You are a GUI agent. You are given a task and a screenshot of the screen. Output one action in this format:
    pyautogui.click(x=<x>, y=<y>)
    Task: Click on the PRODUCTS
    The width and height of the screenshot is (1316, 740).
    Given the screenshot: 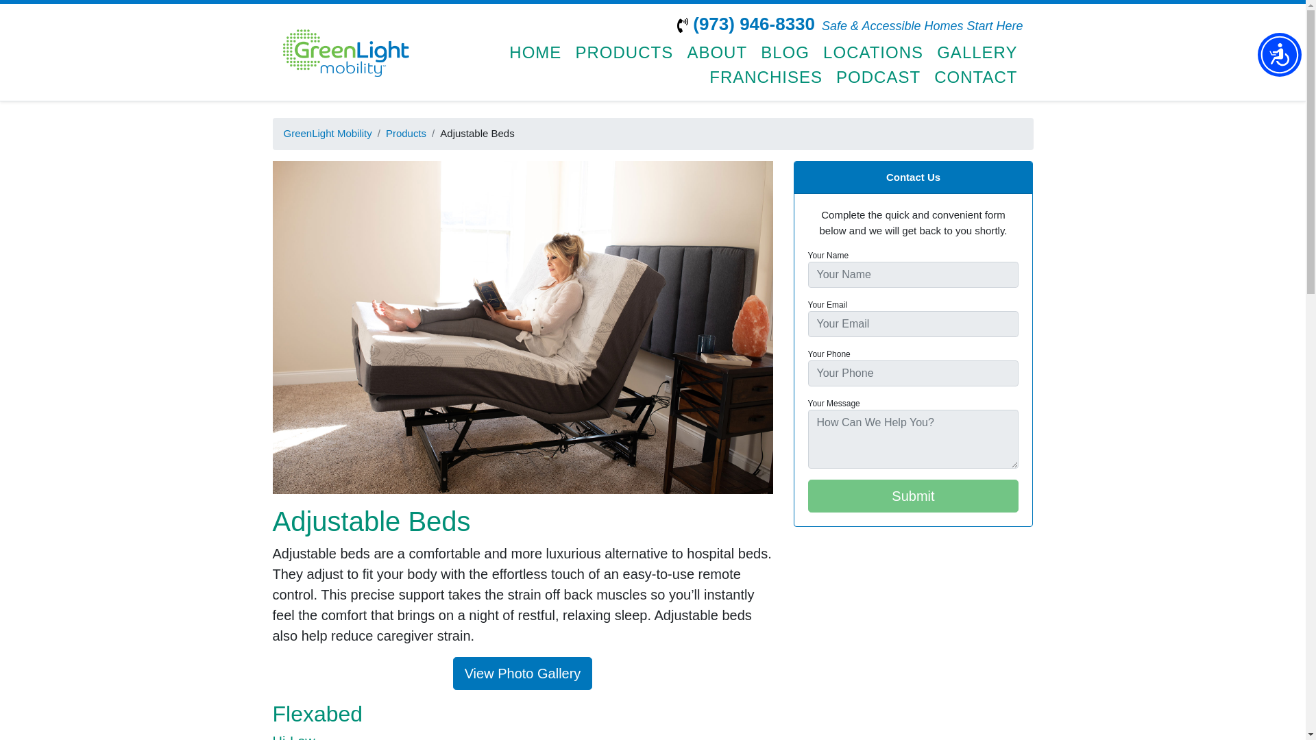 What is the action you would take?
    pyautogui.click(x=624, y=53)
    